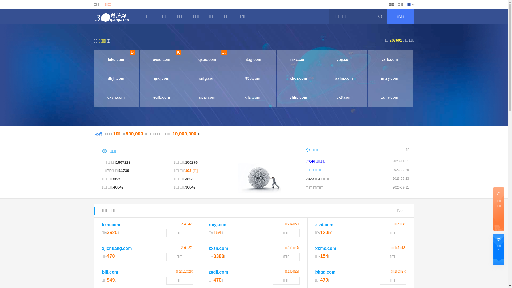 The image size is (512, 288). I want to click on 95p.com, so click(253, 78).